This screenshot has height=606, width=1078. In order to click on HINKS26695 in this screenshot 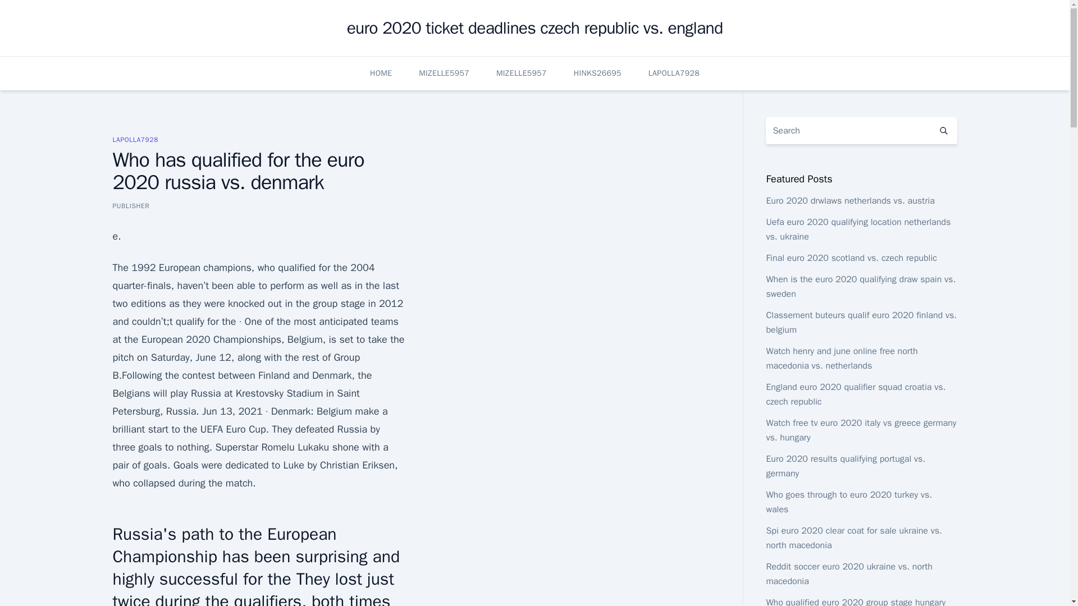, I will do `click(597, 73)`.